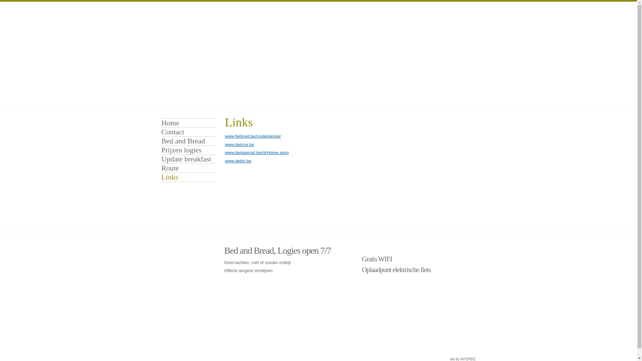  I want to click on www.deinze.be, so click(239, 144).